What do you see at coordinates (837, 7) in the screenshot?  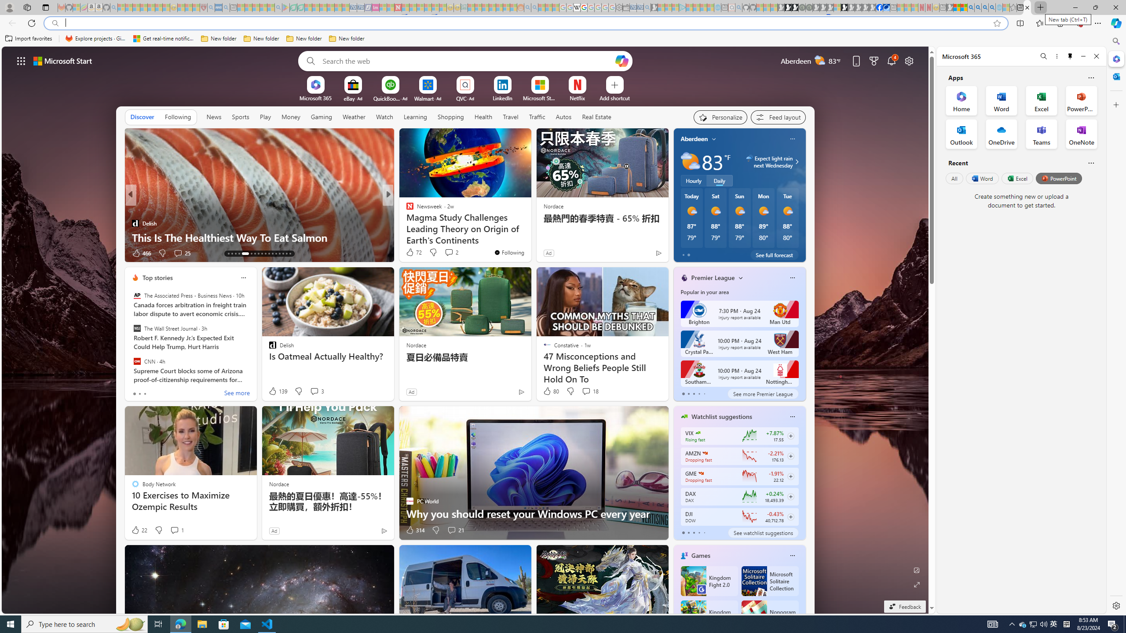 I see `Sign in to your account - Sleeping` at bounding box center [837, 7].